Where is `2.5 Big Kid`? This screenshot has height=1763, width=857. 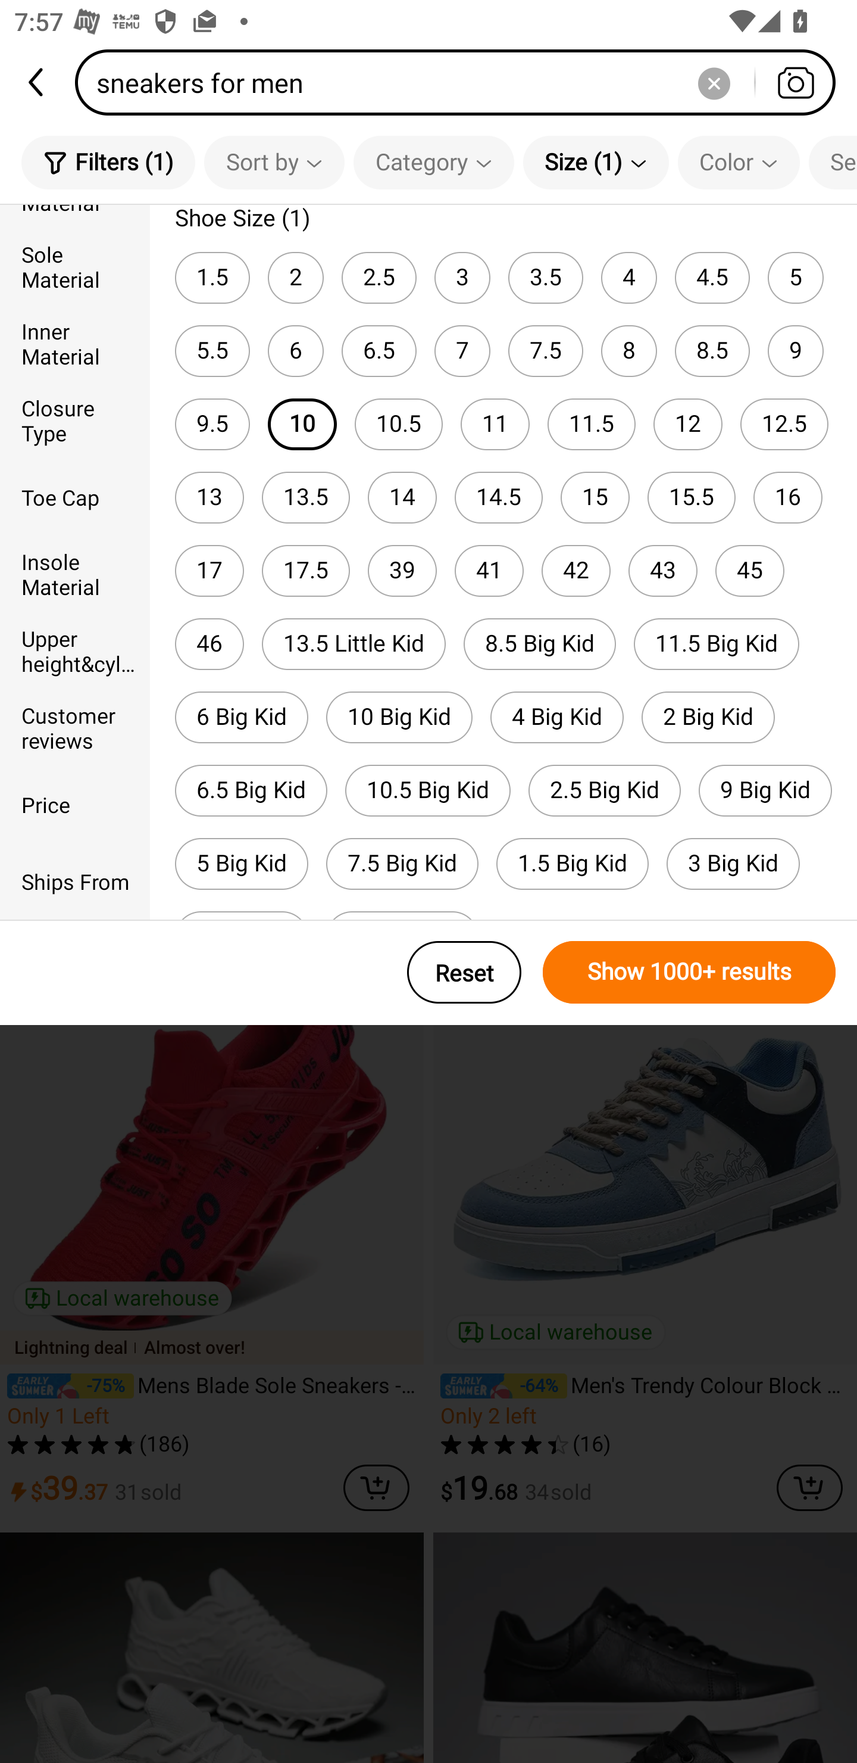
2.5 Big Kid is located at coordinates (605, 790).